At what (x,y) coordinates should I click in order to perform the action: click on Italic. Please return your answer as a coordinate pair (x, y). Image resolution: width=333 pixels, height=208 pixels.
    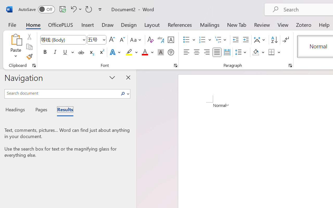
    Looking at the image, I should click on (55, 52).